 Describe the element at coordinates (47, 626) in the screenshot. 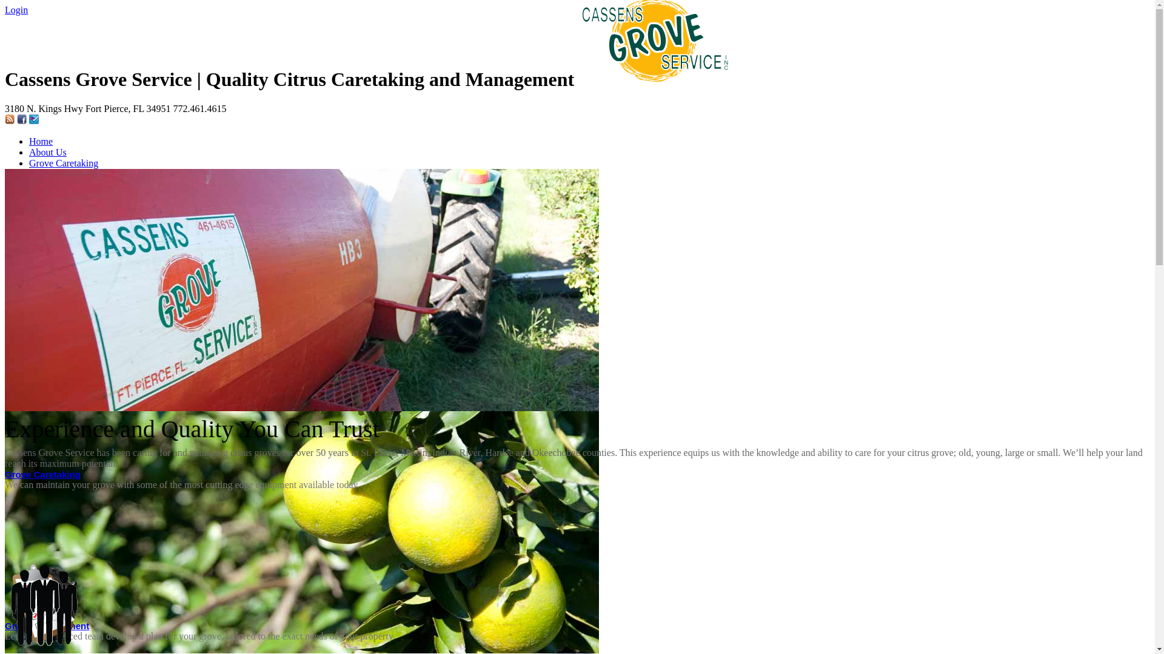

I see `Grove Management` at that location.